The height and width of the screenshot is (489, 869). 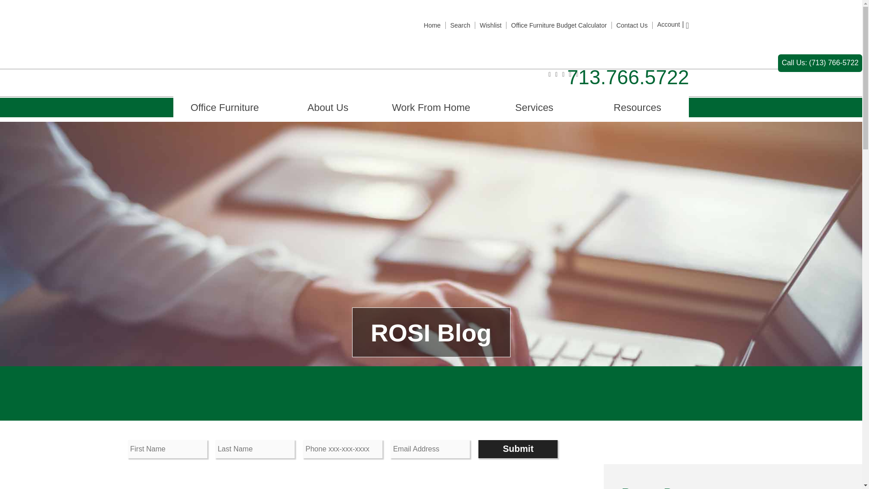 What do you see at coordinates (224, 108) in the screenshot?
I see `Office Furniture` at bounding box center [224, 108].